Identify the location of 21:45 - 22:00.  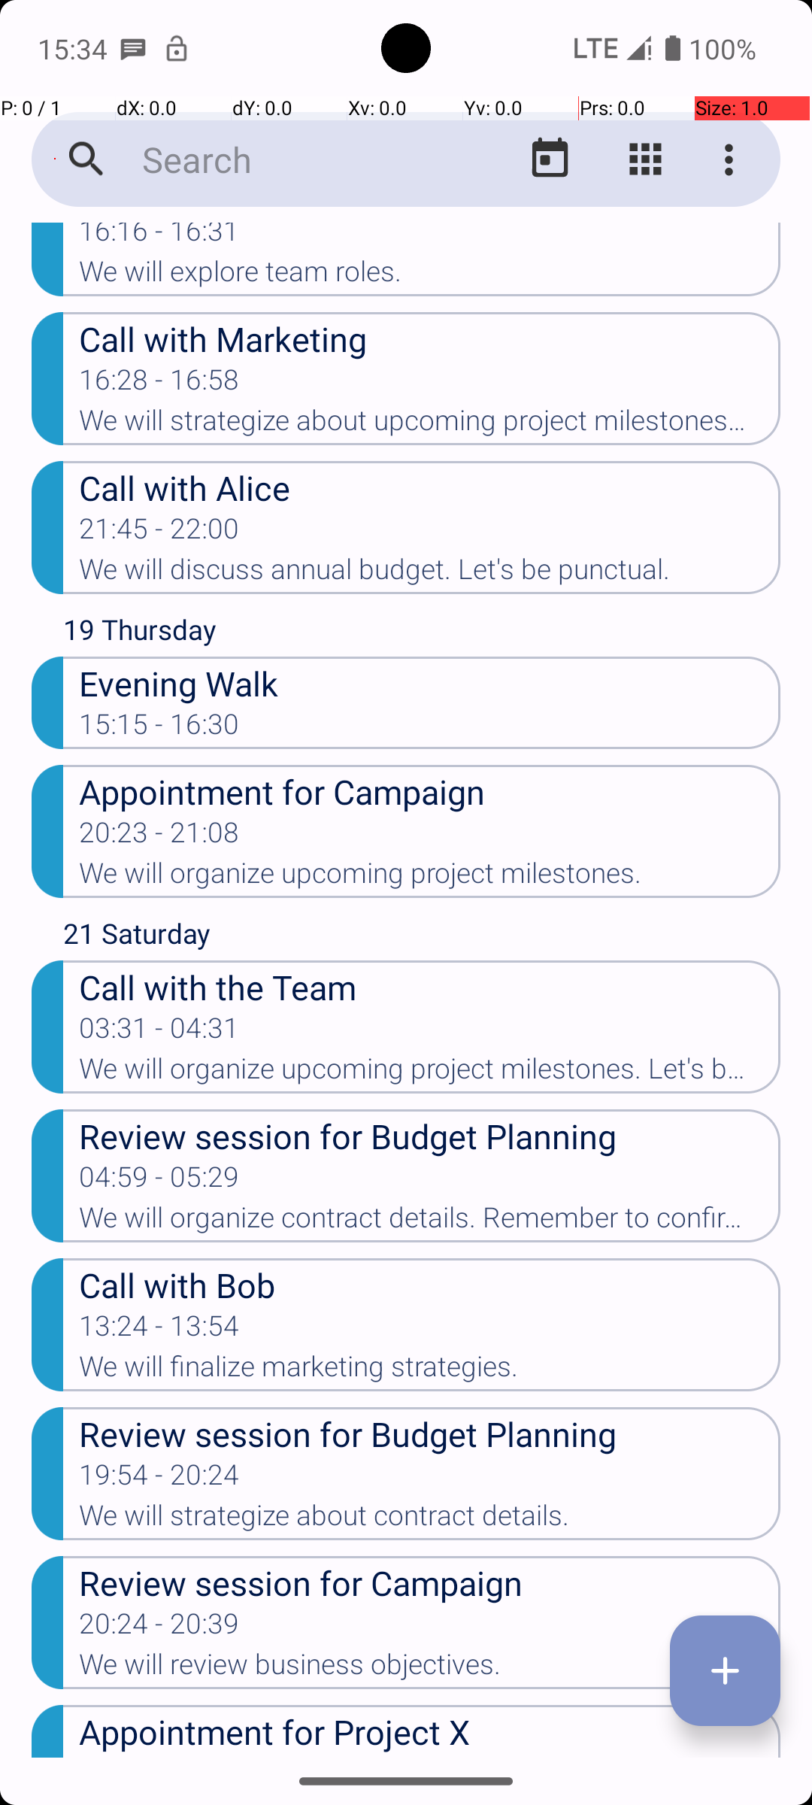
(159, 533).